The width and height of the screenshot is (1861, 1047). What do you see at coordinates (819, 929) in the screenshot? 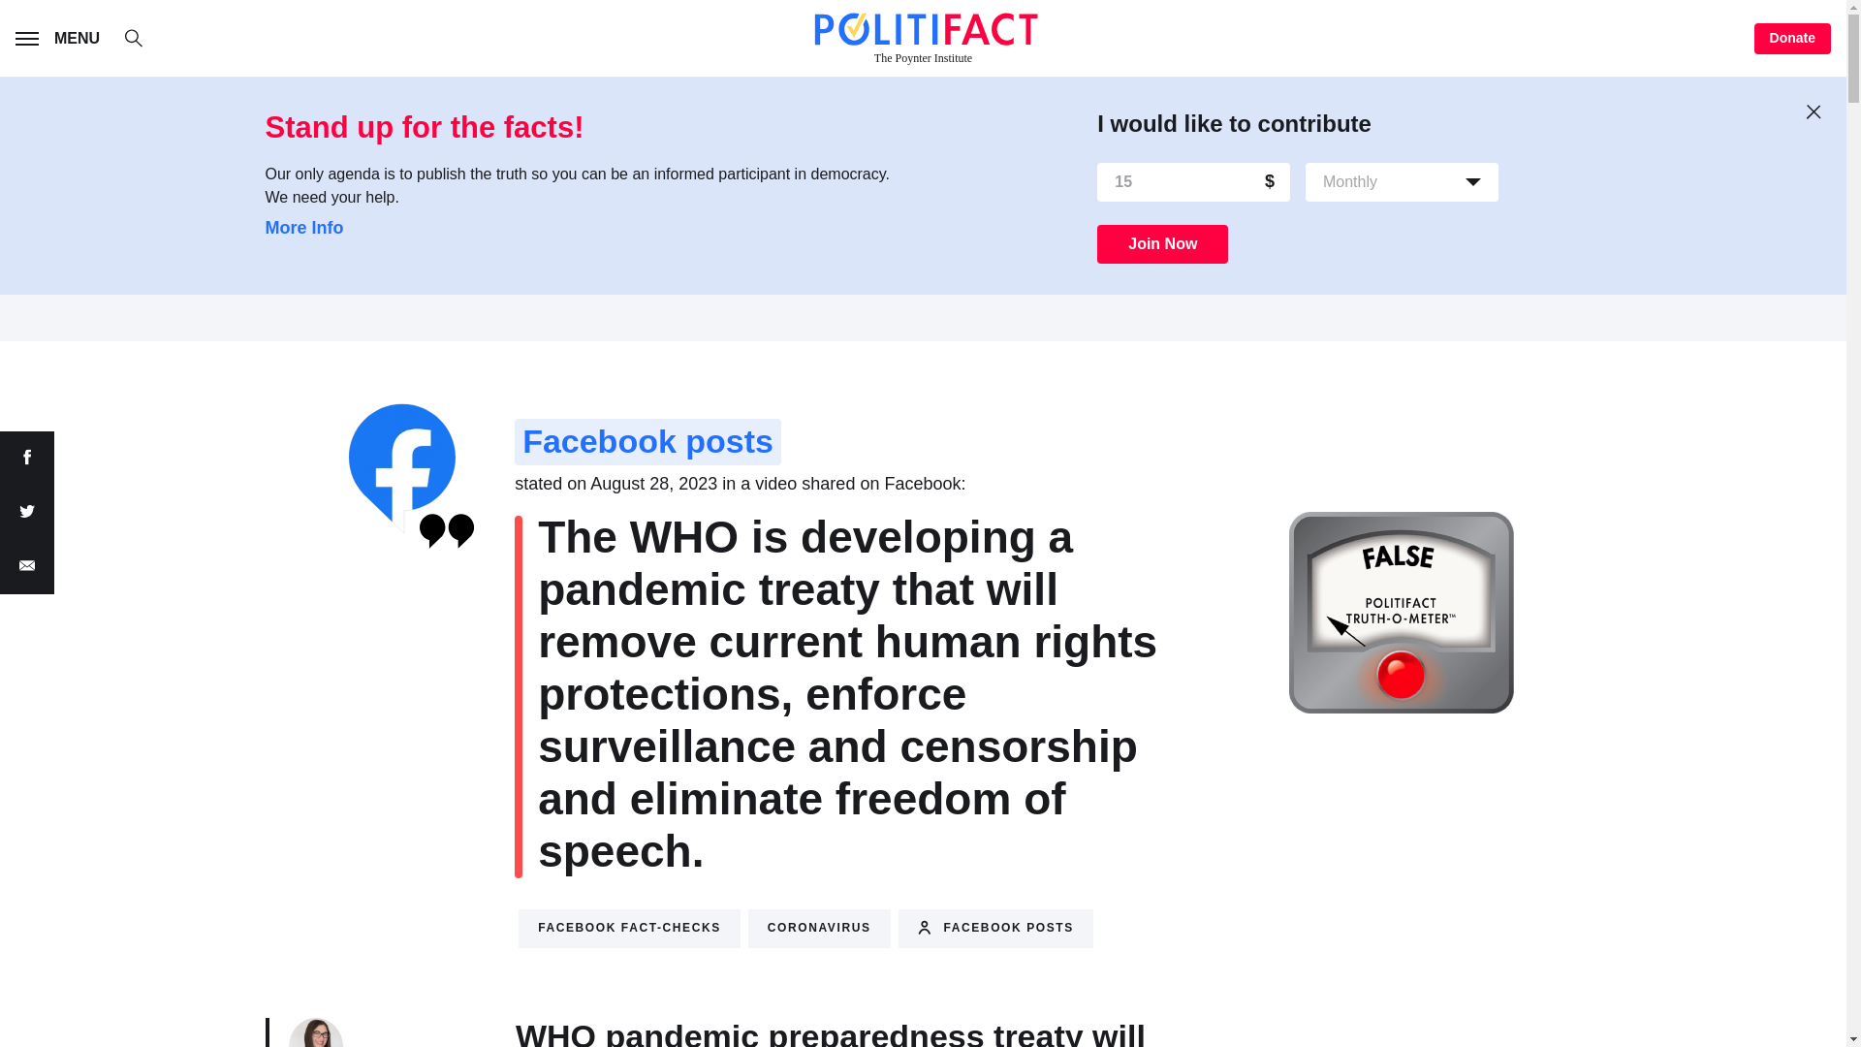
I see `Coronavirus` at bounding box center [819, 929].